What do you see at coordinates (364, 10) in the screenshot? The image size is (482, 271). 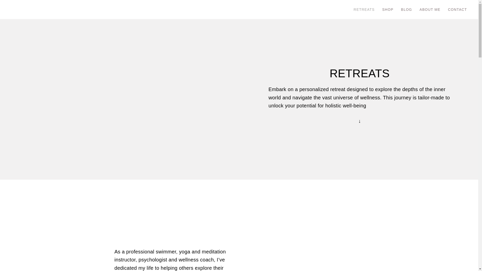 I see `RETREATS` at bounding box center [364, 10].